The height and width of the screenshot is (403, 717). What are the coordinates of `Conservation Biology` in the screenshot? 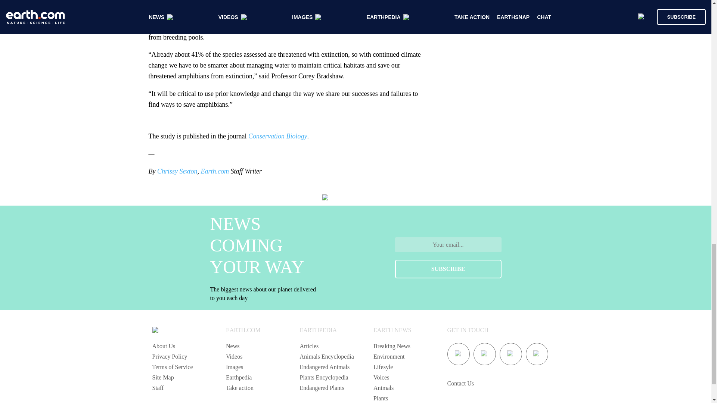 It's located at (277, 136).